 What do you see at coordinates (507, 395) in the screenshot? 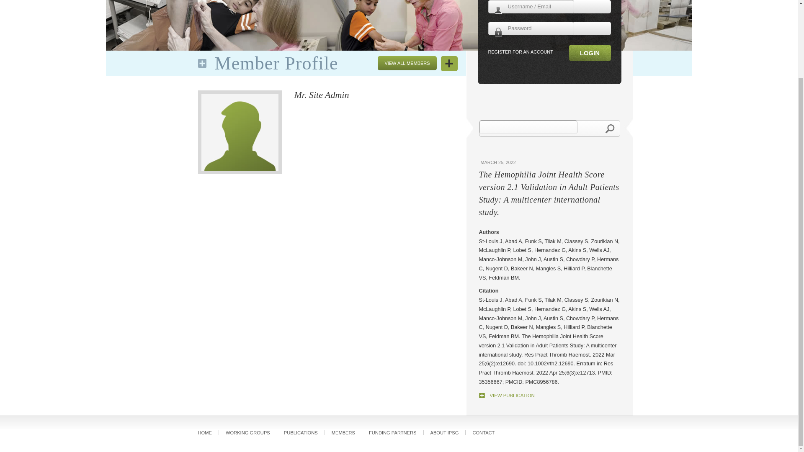
I see `VIEW PUBLICATION` at bounding box center [507, 395].